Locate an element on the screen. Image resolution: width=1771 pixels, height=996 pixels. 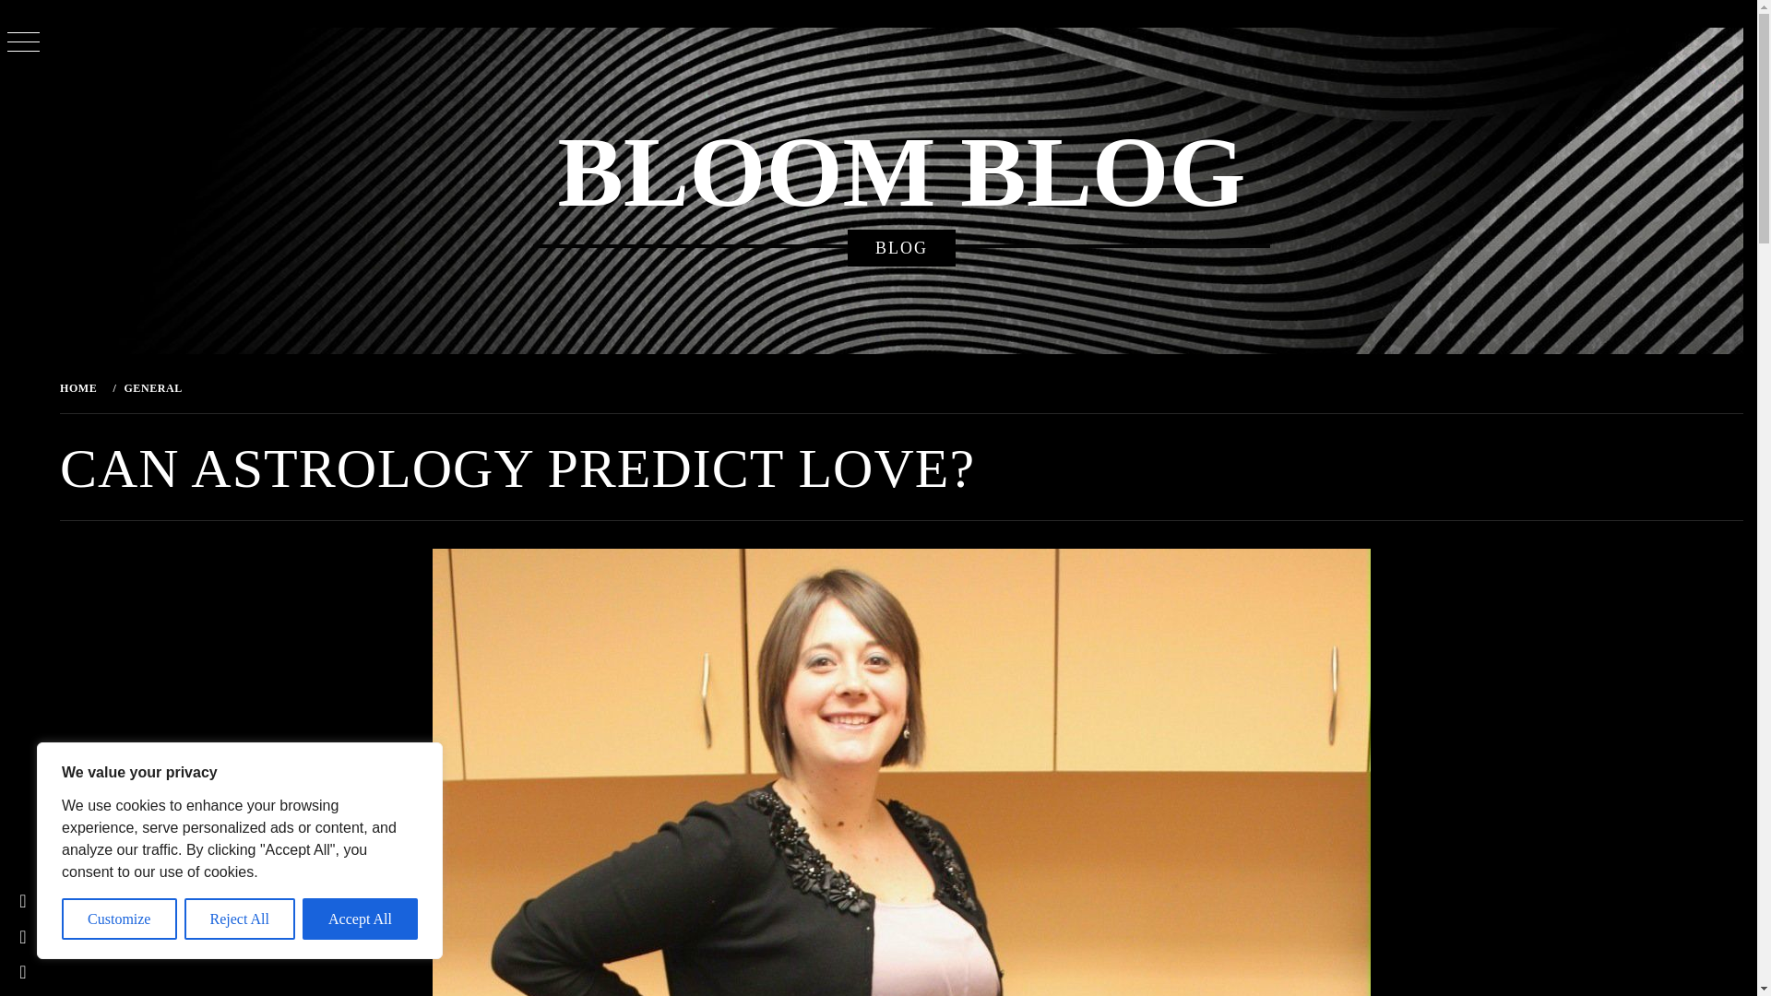
CAN ASTROLOGY PREDICT LOVE? is located at coordinates (309, 387).